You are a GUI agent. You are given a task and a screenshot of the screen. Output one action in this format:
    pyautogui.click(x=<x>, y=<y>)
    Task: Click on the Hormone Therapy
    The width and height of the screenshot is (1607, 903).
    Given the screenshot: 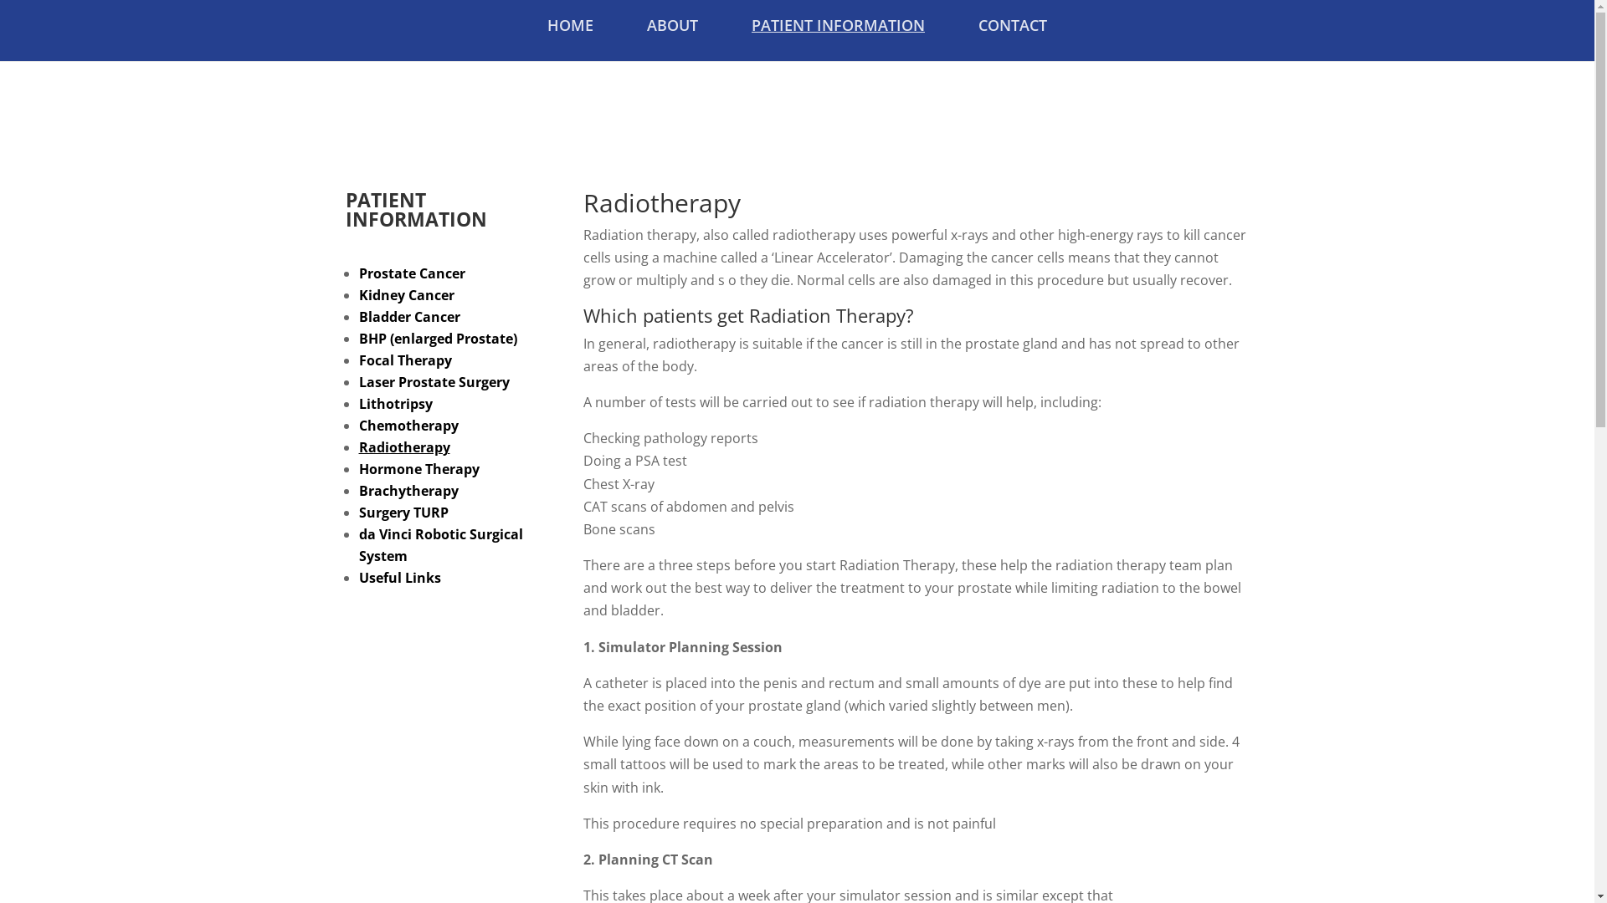 What is the action you would take?
    pyautogui.click(x=418, y=469)
    